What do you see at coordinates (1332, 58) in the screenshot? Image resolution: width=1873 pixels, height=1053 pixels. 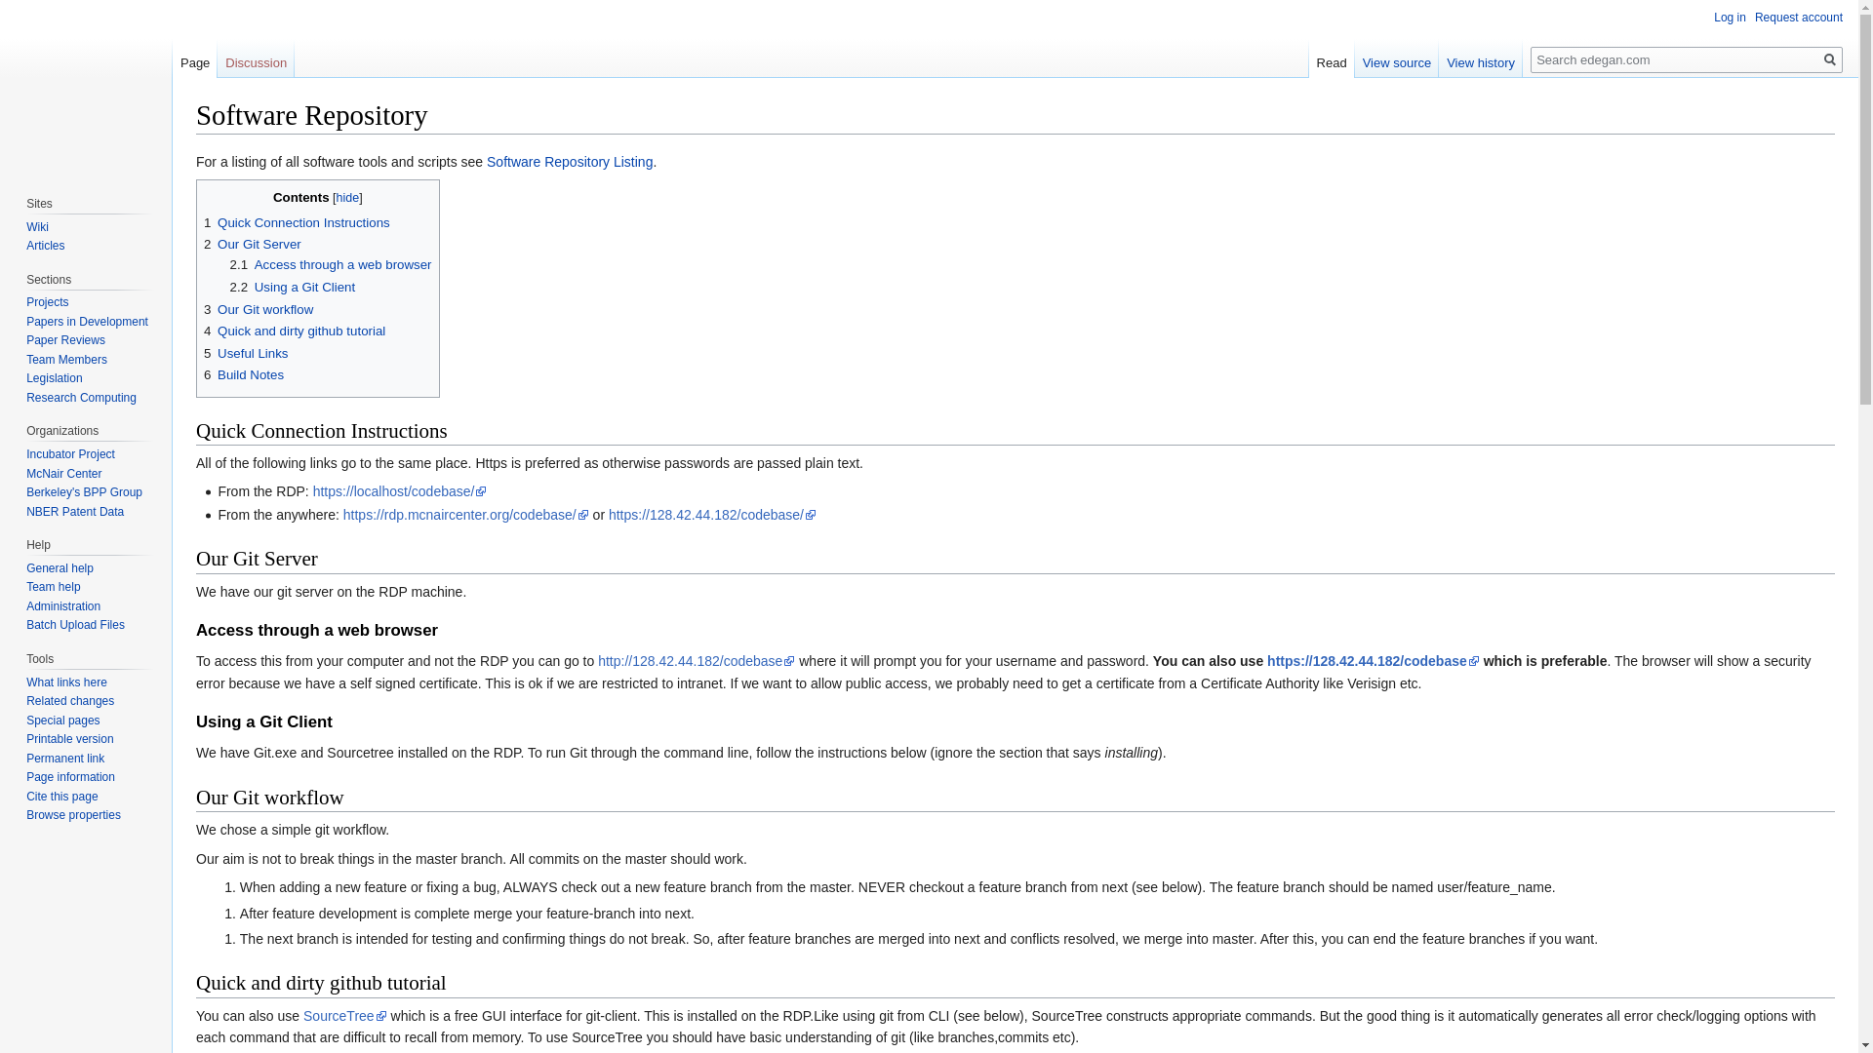 I see `Read` at bounding box center [1332, 58].